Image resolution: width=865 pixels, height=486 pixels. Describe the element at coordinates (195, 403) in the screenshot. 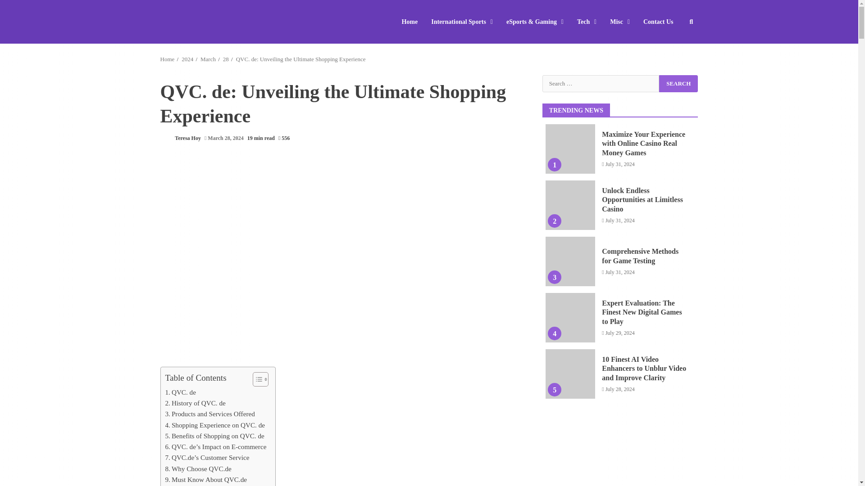

I see `History of QVC. de` at that location.